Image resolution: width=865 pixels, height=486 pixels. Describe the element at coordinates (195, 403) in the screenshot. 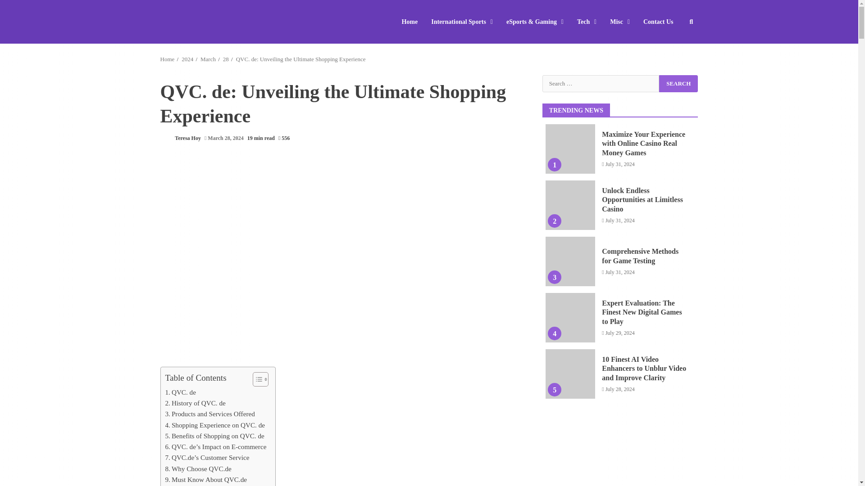

I see `History of QVC. de` at that location.